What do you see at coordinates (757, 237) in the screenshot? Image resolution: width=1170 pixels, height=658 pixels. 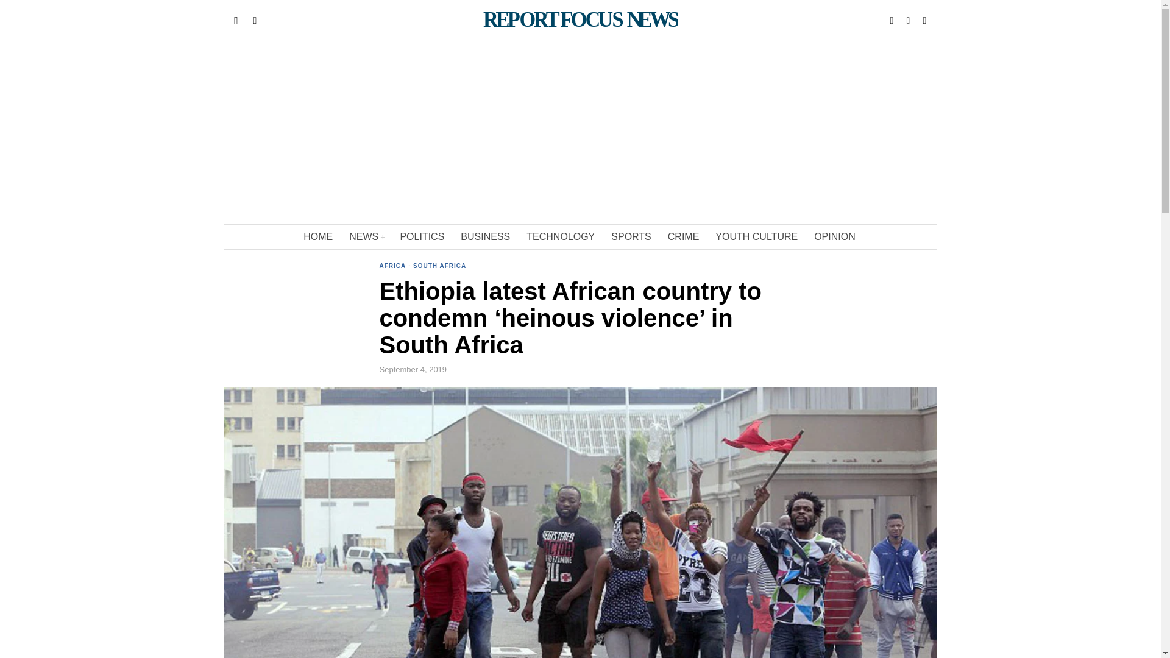 I see `YOUTH CULTURE` at bounding box center [757, 237].